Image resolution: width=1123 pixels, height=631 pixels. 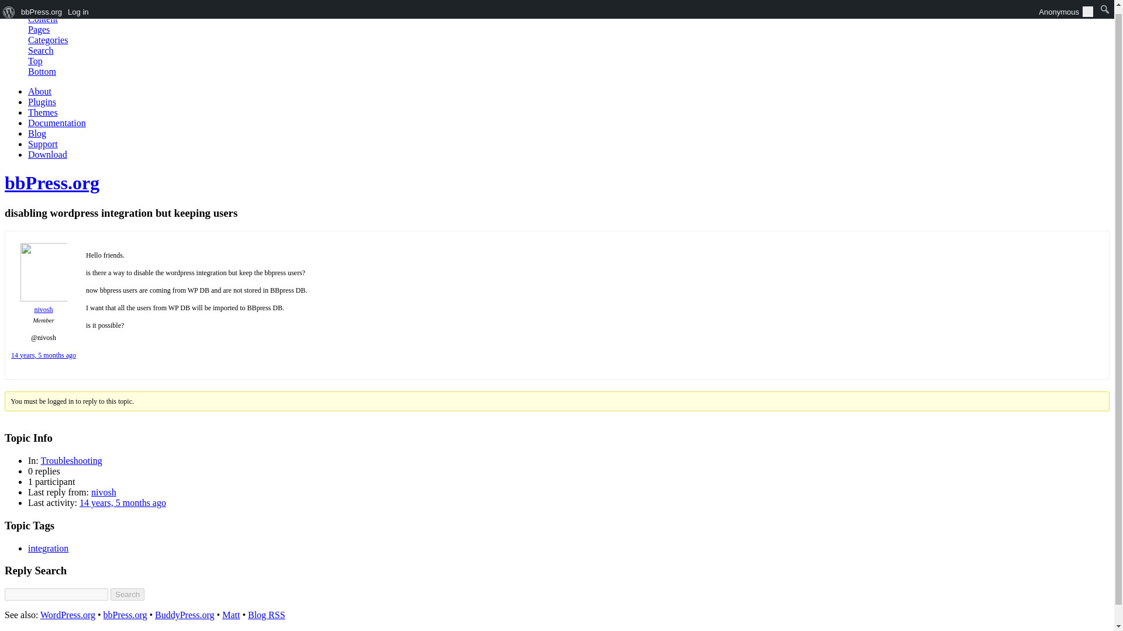 I want to click on Support, so click(x=43, y=144).